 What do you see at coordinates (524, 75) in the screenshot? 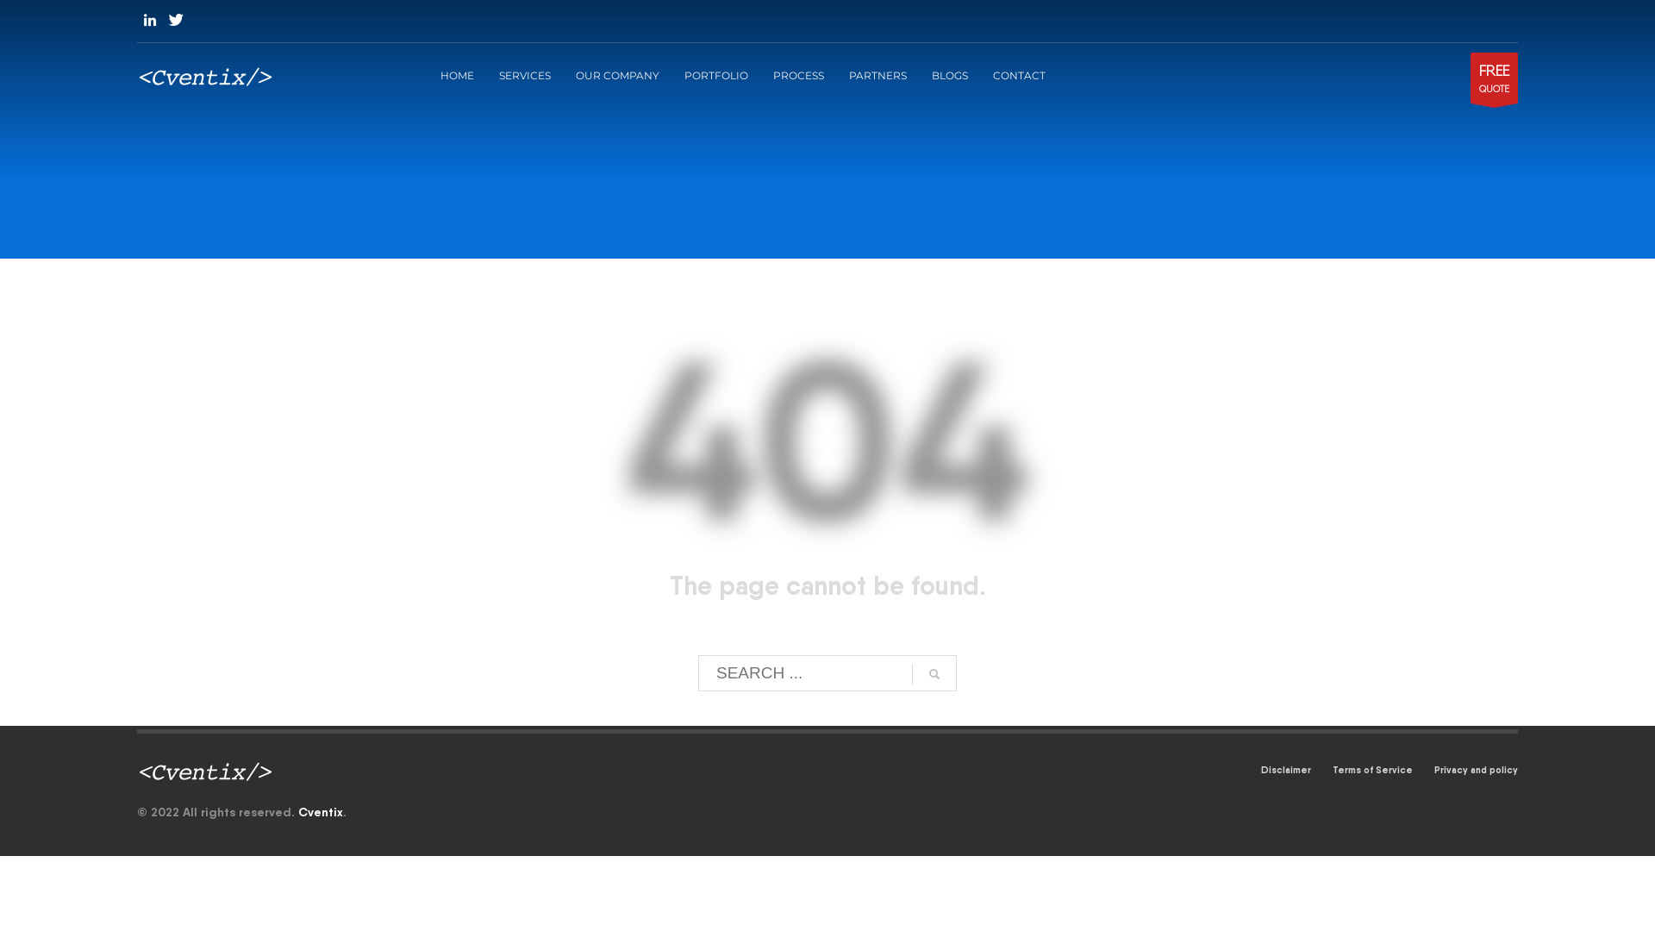
I see `SERVICES` at bounding box center [524, 75].